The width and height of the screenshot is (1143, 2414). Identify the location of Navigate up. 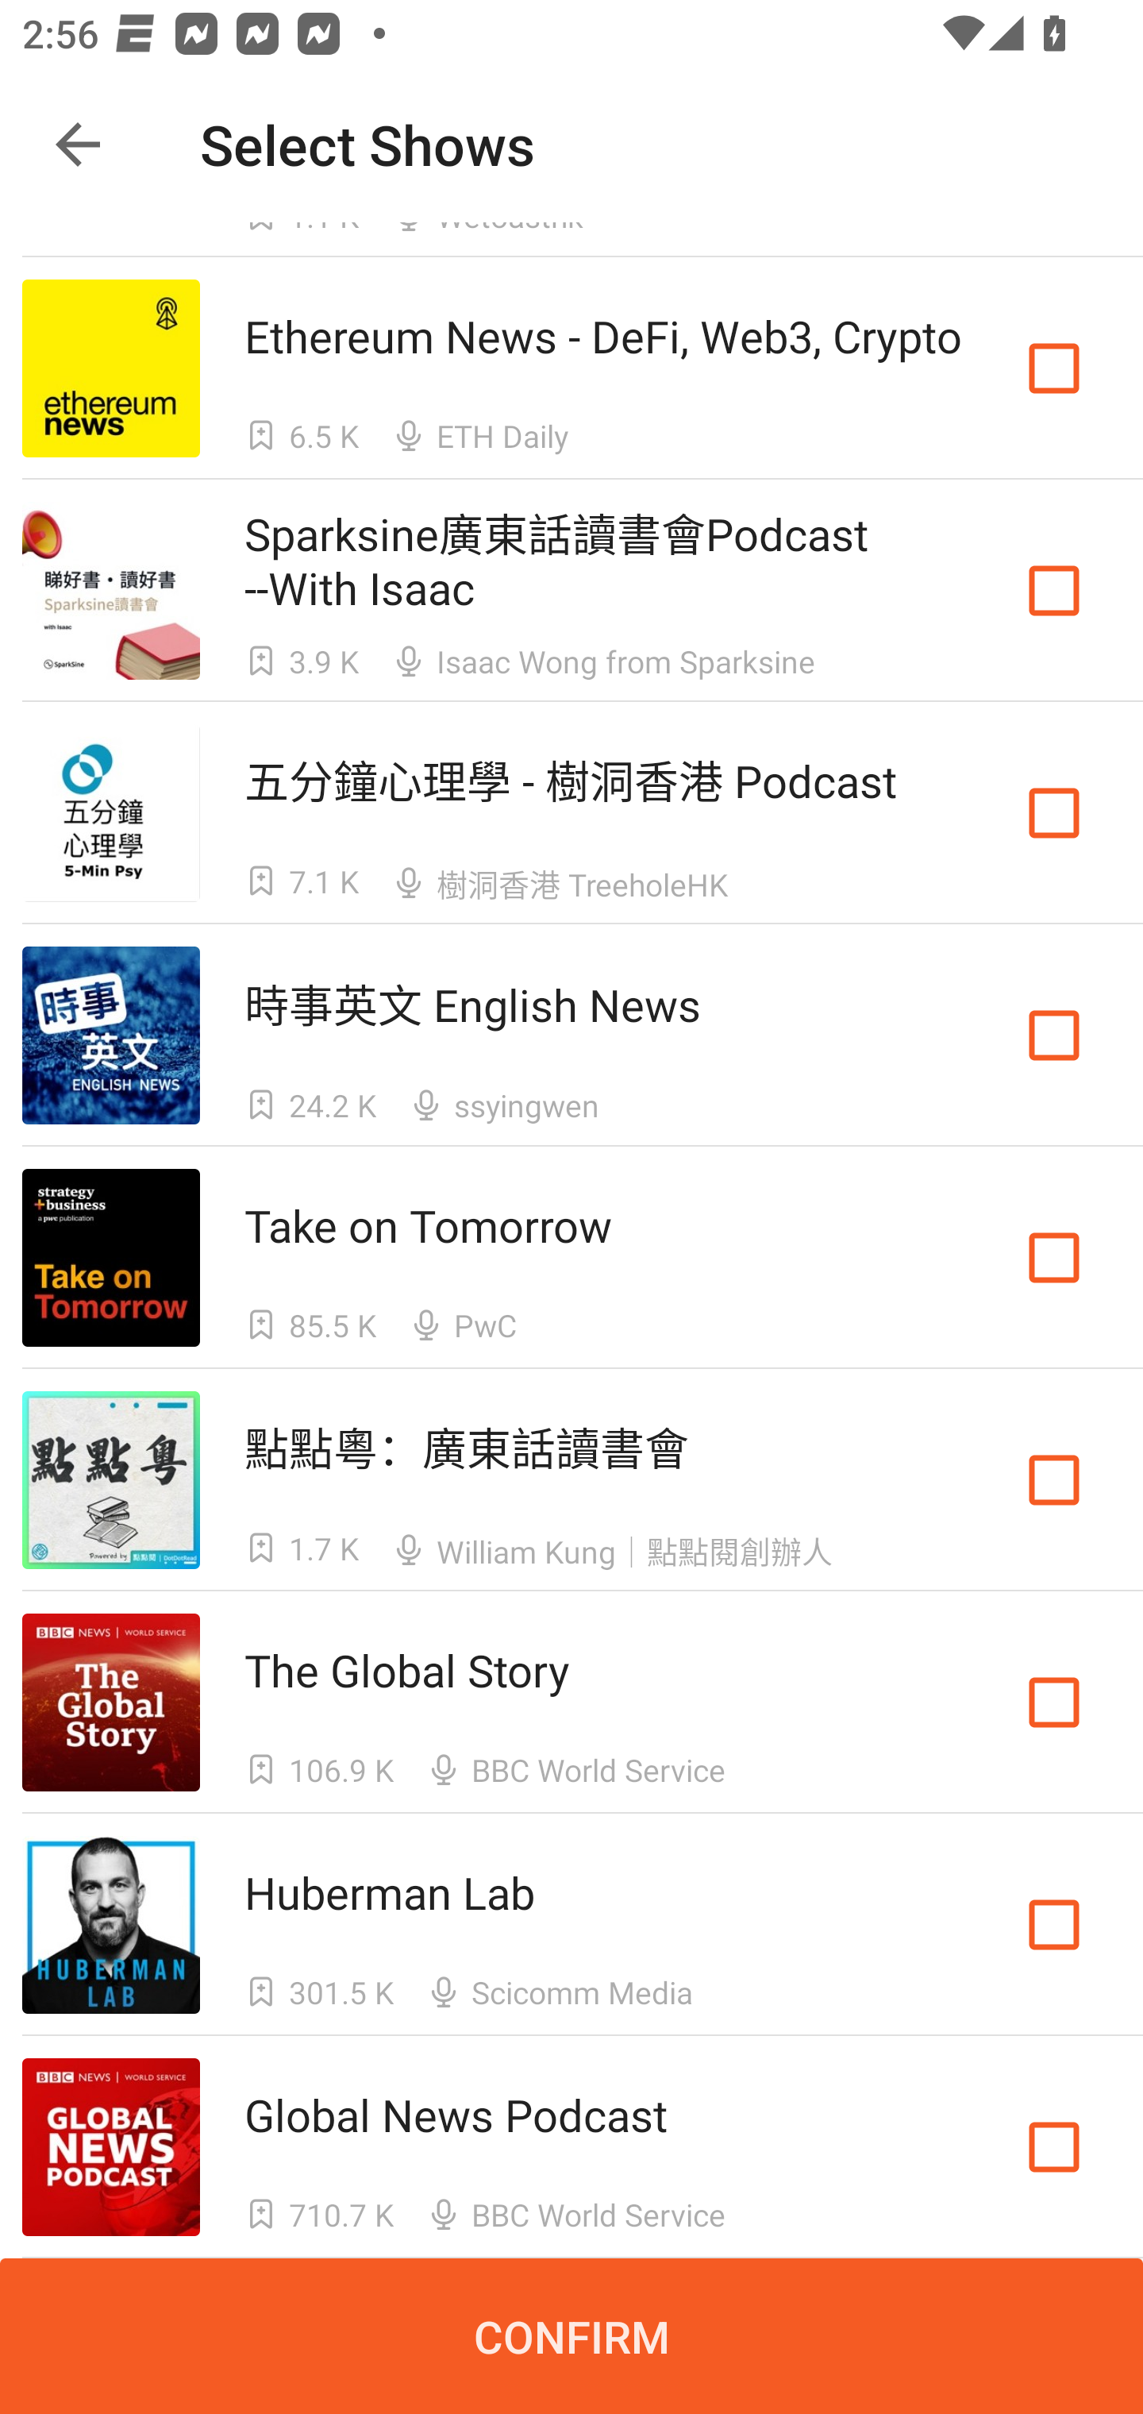
(78, 145).